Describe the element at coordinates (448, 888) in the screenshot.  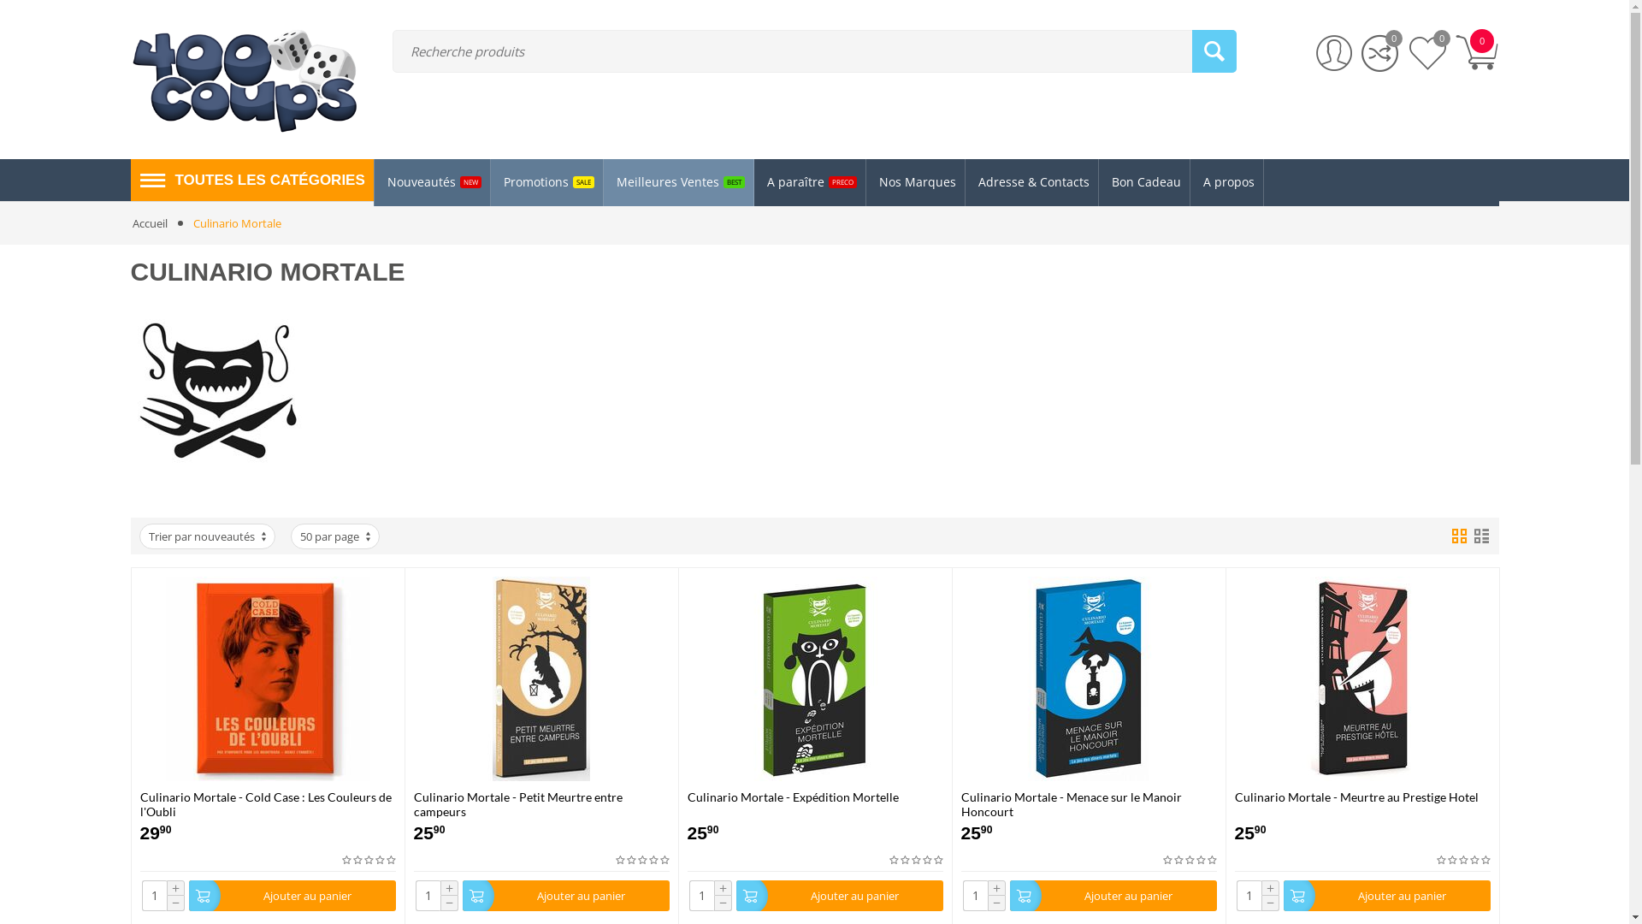
I see `+` at that location.